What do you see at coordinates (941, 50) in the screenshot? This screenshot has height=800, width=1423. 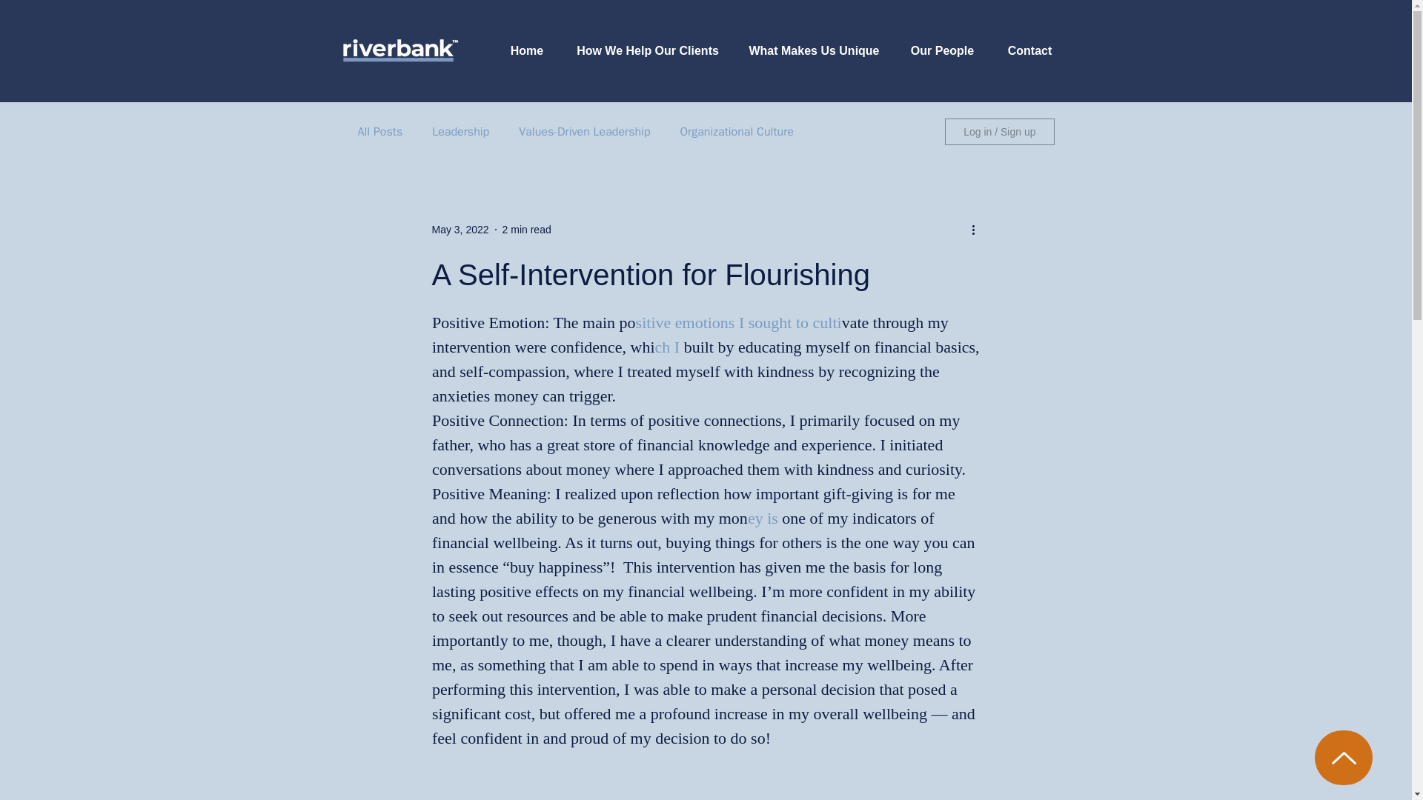 I see `Our People` at bounding box center [941, 50].